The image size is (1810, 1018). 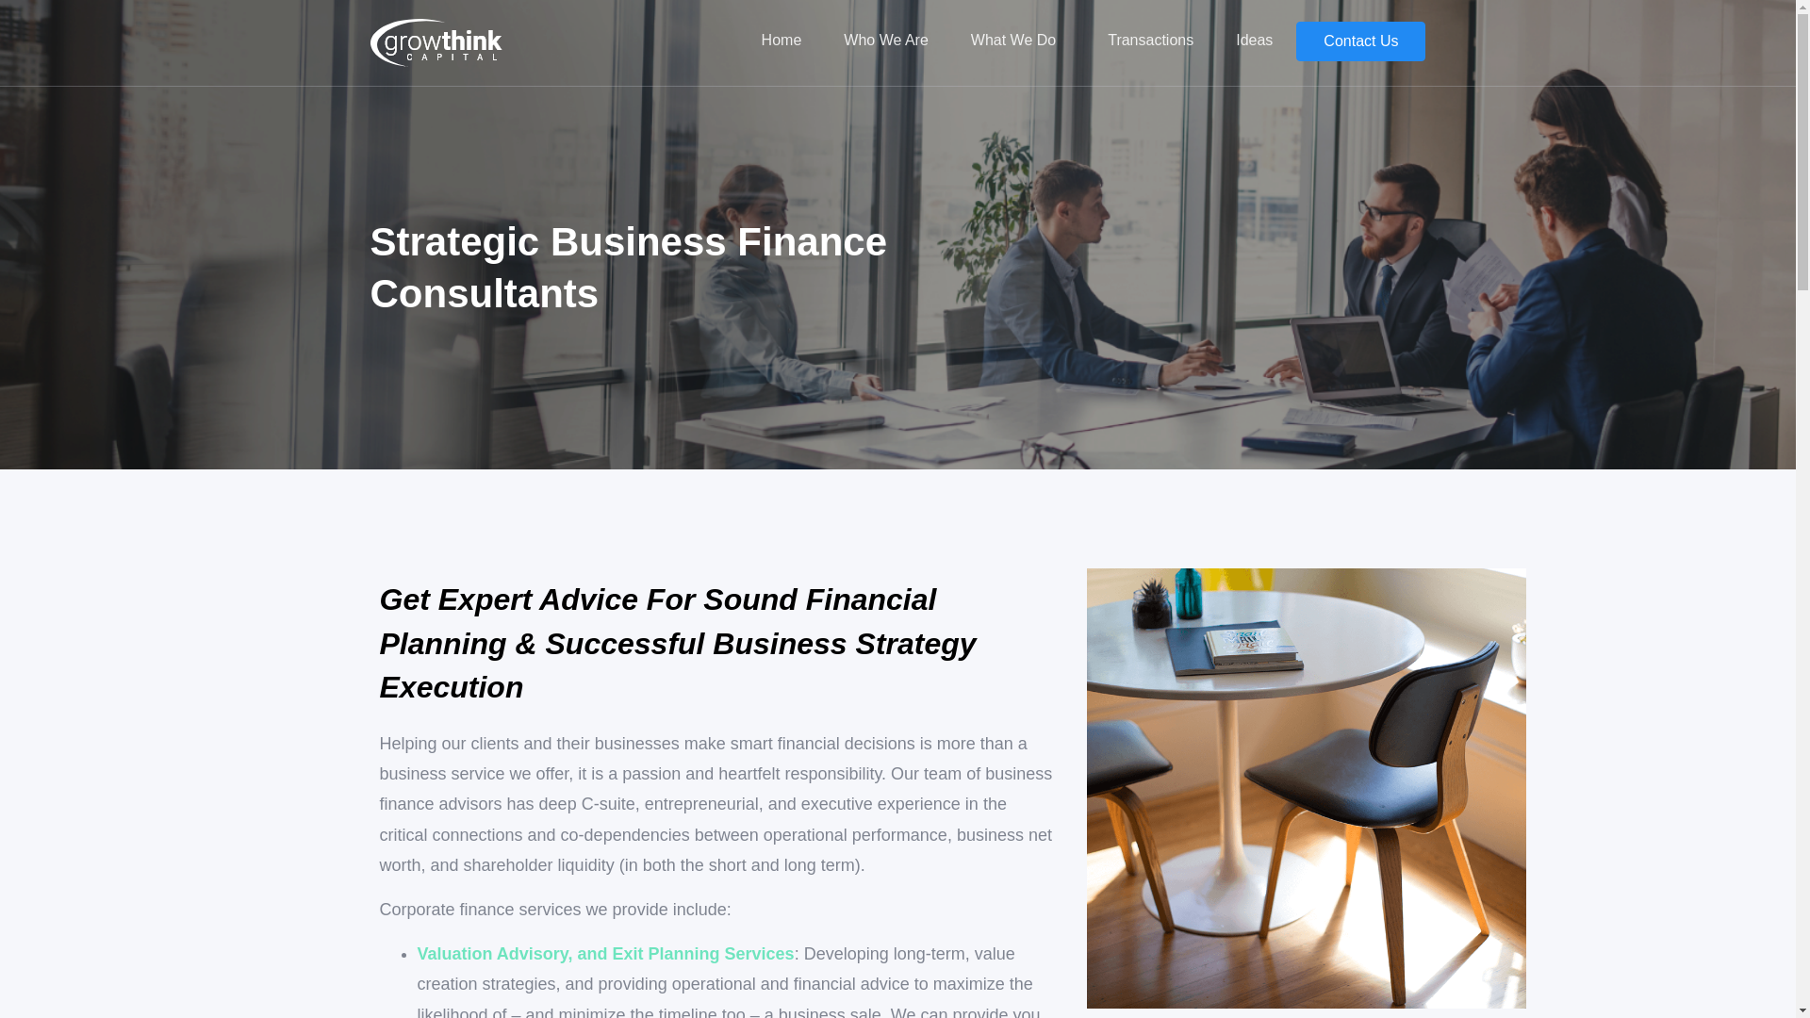 I want to click on What We Do, so click(x=1018, y=40).